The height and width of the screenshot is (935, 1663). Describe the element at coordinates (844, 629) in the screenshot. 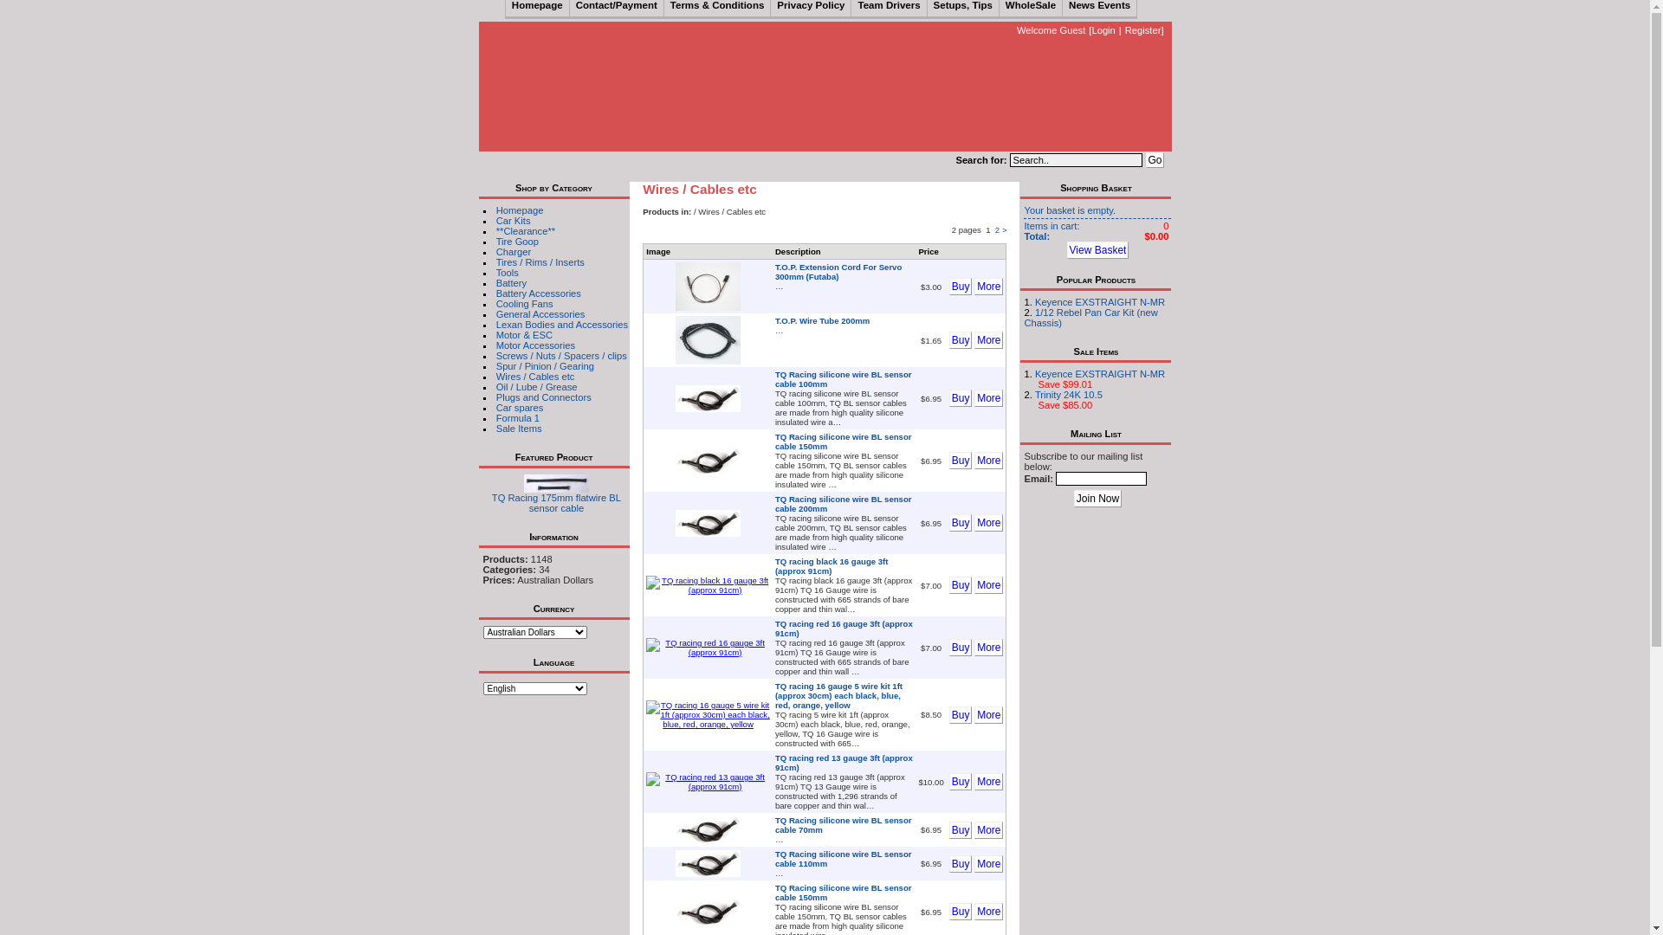

I see `TQ racing red 16 gauge 3ft (approx 91cm)` at that location.